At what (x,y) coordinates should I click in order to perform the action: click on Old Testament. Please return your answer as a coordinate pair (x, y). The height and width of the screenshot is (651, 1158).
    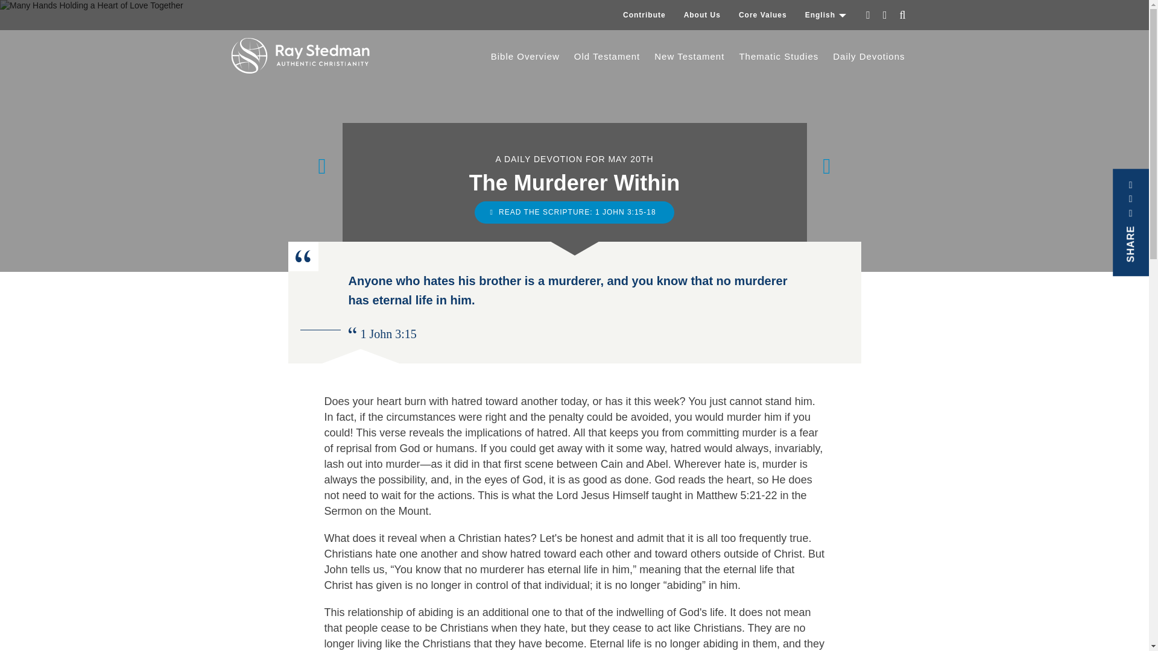
    Looking at the image, I should click on (607, 57).